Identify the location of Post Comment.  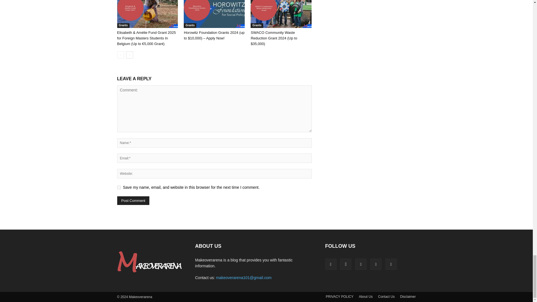
(133, 201).